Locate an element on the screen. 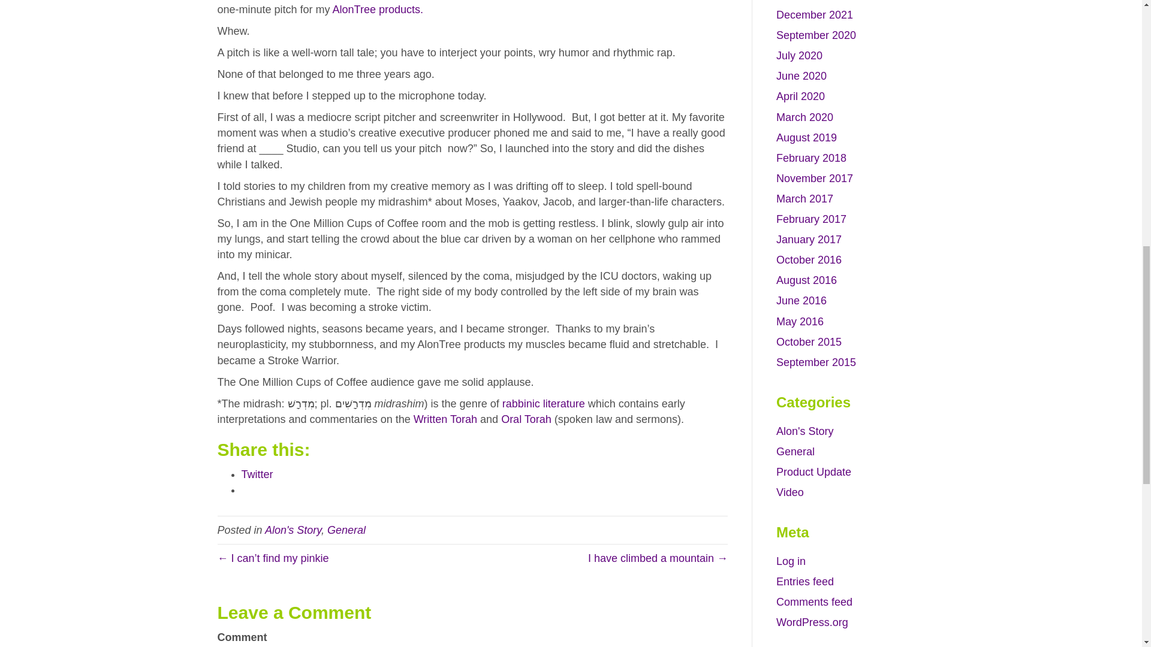  rabbinic literature is located at coordinates (543, 404).